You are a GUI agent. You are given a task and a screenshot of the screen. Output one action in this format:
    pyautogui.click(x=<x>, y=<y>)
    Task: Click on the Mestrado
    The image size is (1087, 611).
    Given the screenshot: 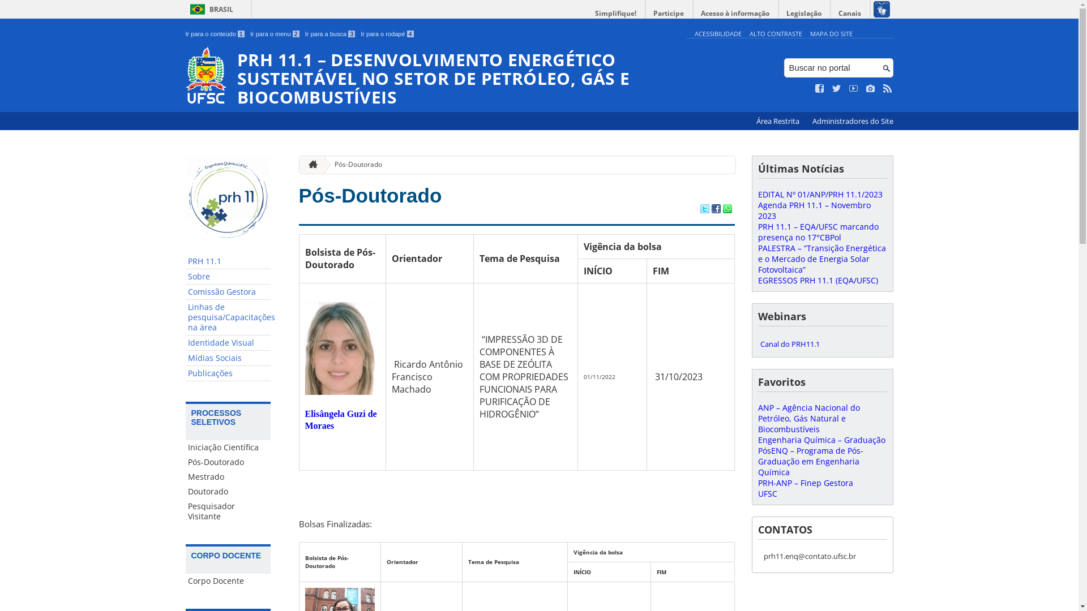 What is the action you would take?
    pyautogui.click(x=228, y=477)
    